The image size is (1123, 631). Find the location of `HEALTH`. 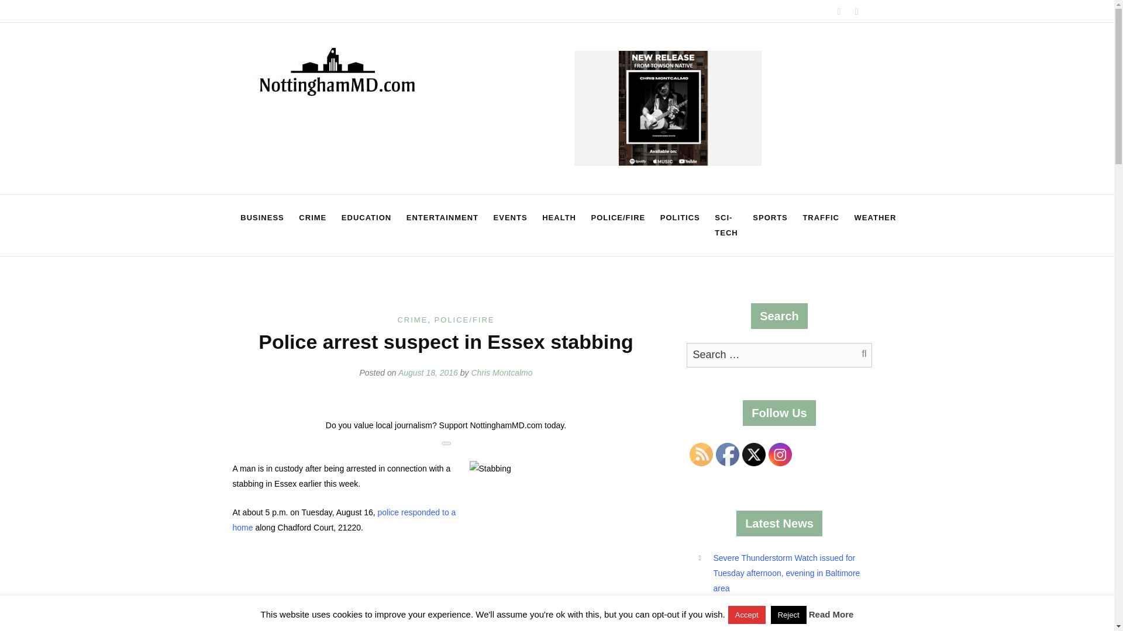

HEALTH is located at coordinates (558, 217).